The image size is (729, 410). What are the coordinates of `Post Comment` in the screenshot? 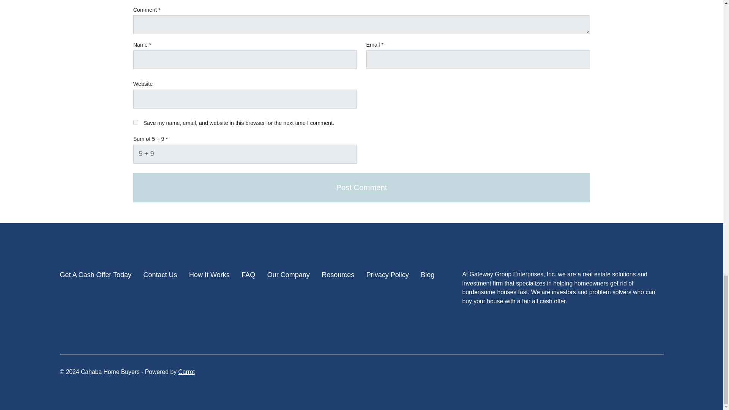 It's located at (362, 188).